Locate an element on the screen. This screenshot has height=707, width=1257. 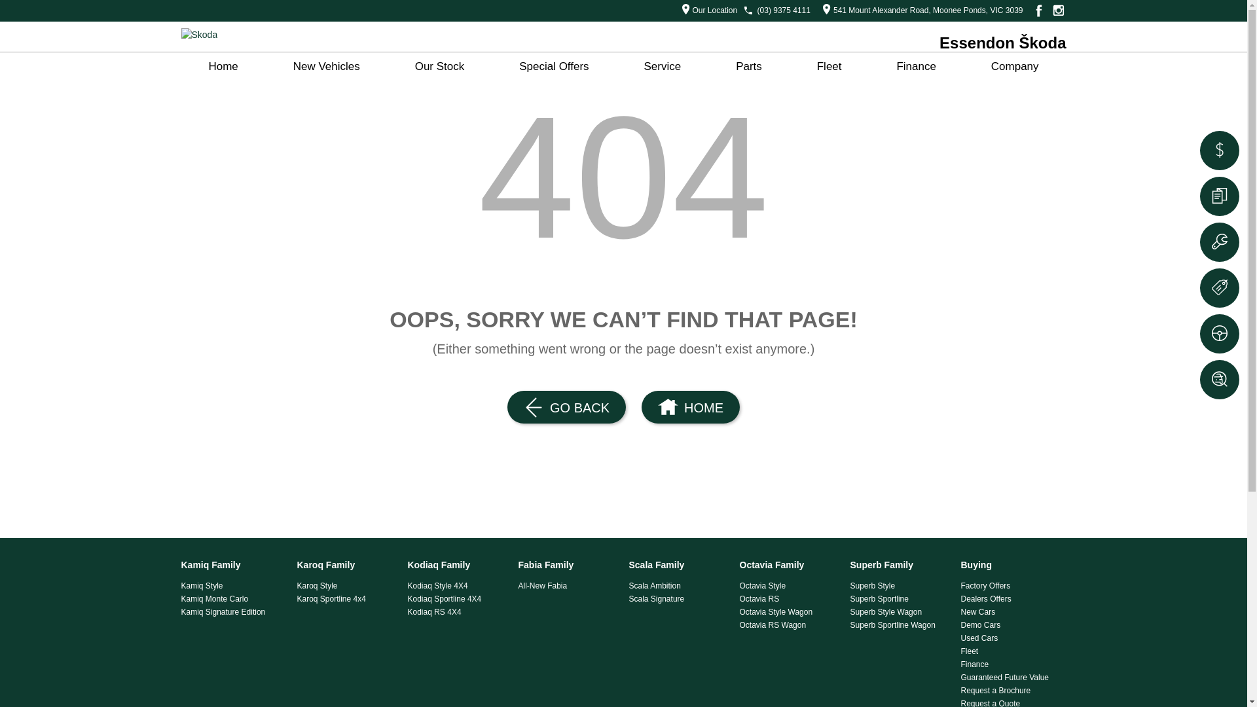
Octavia Style is located at coordinates (790, 585).